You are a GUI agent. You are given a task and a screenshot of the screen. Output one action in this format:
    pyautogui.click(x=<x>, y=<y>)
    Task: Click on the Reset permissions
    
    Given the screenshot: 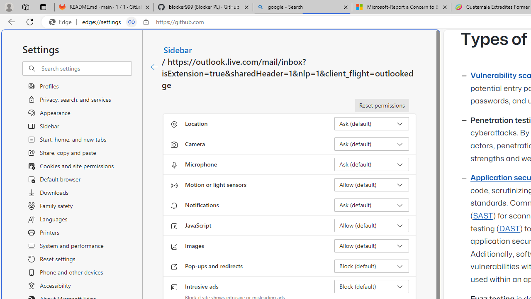 What is the action you would take?
    pyautogui.click(x=382, y=105)
    